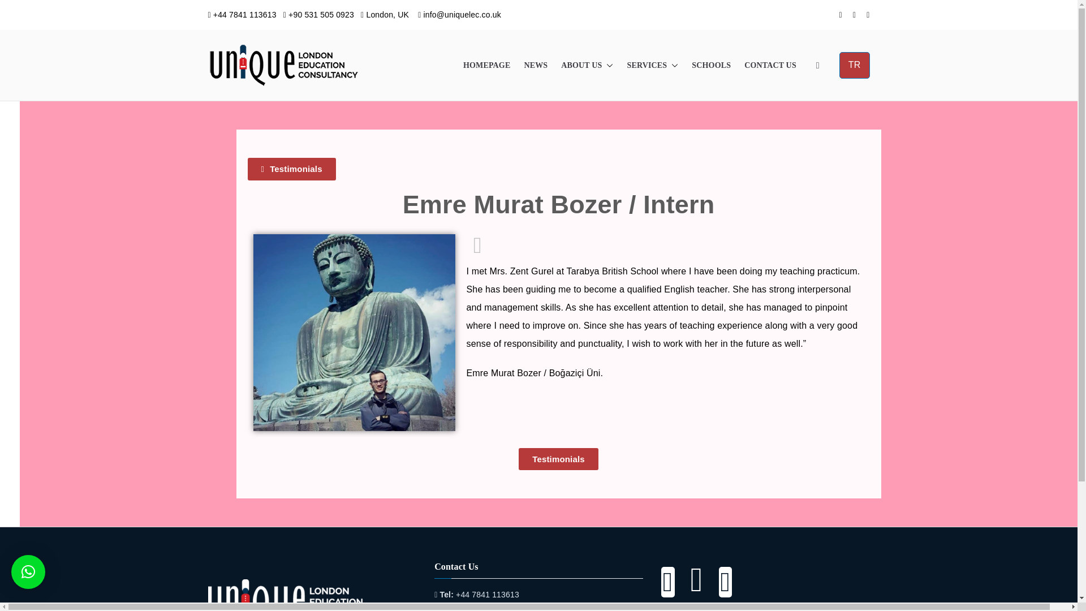 This screenshot has width=1086, height=611. Describe the element at coordinates (652, 65) in the screenshot. I see `SERVICES` at that location.